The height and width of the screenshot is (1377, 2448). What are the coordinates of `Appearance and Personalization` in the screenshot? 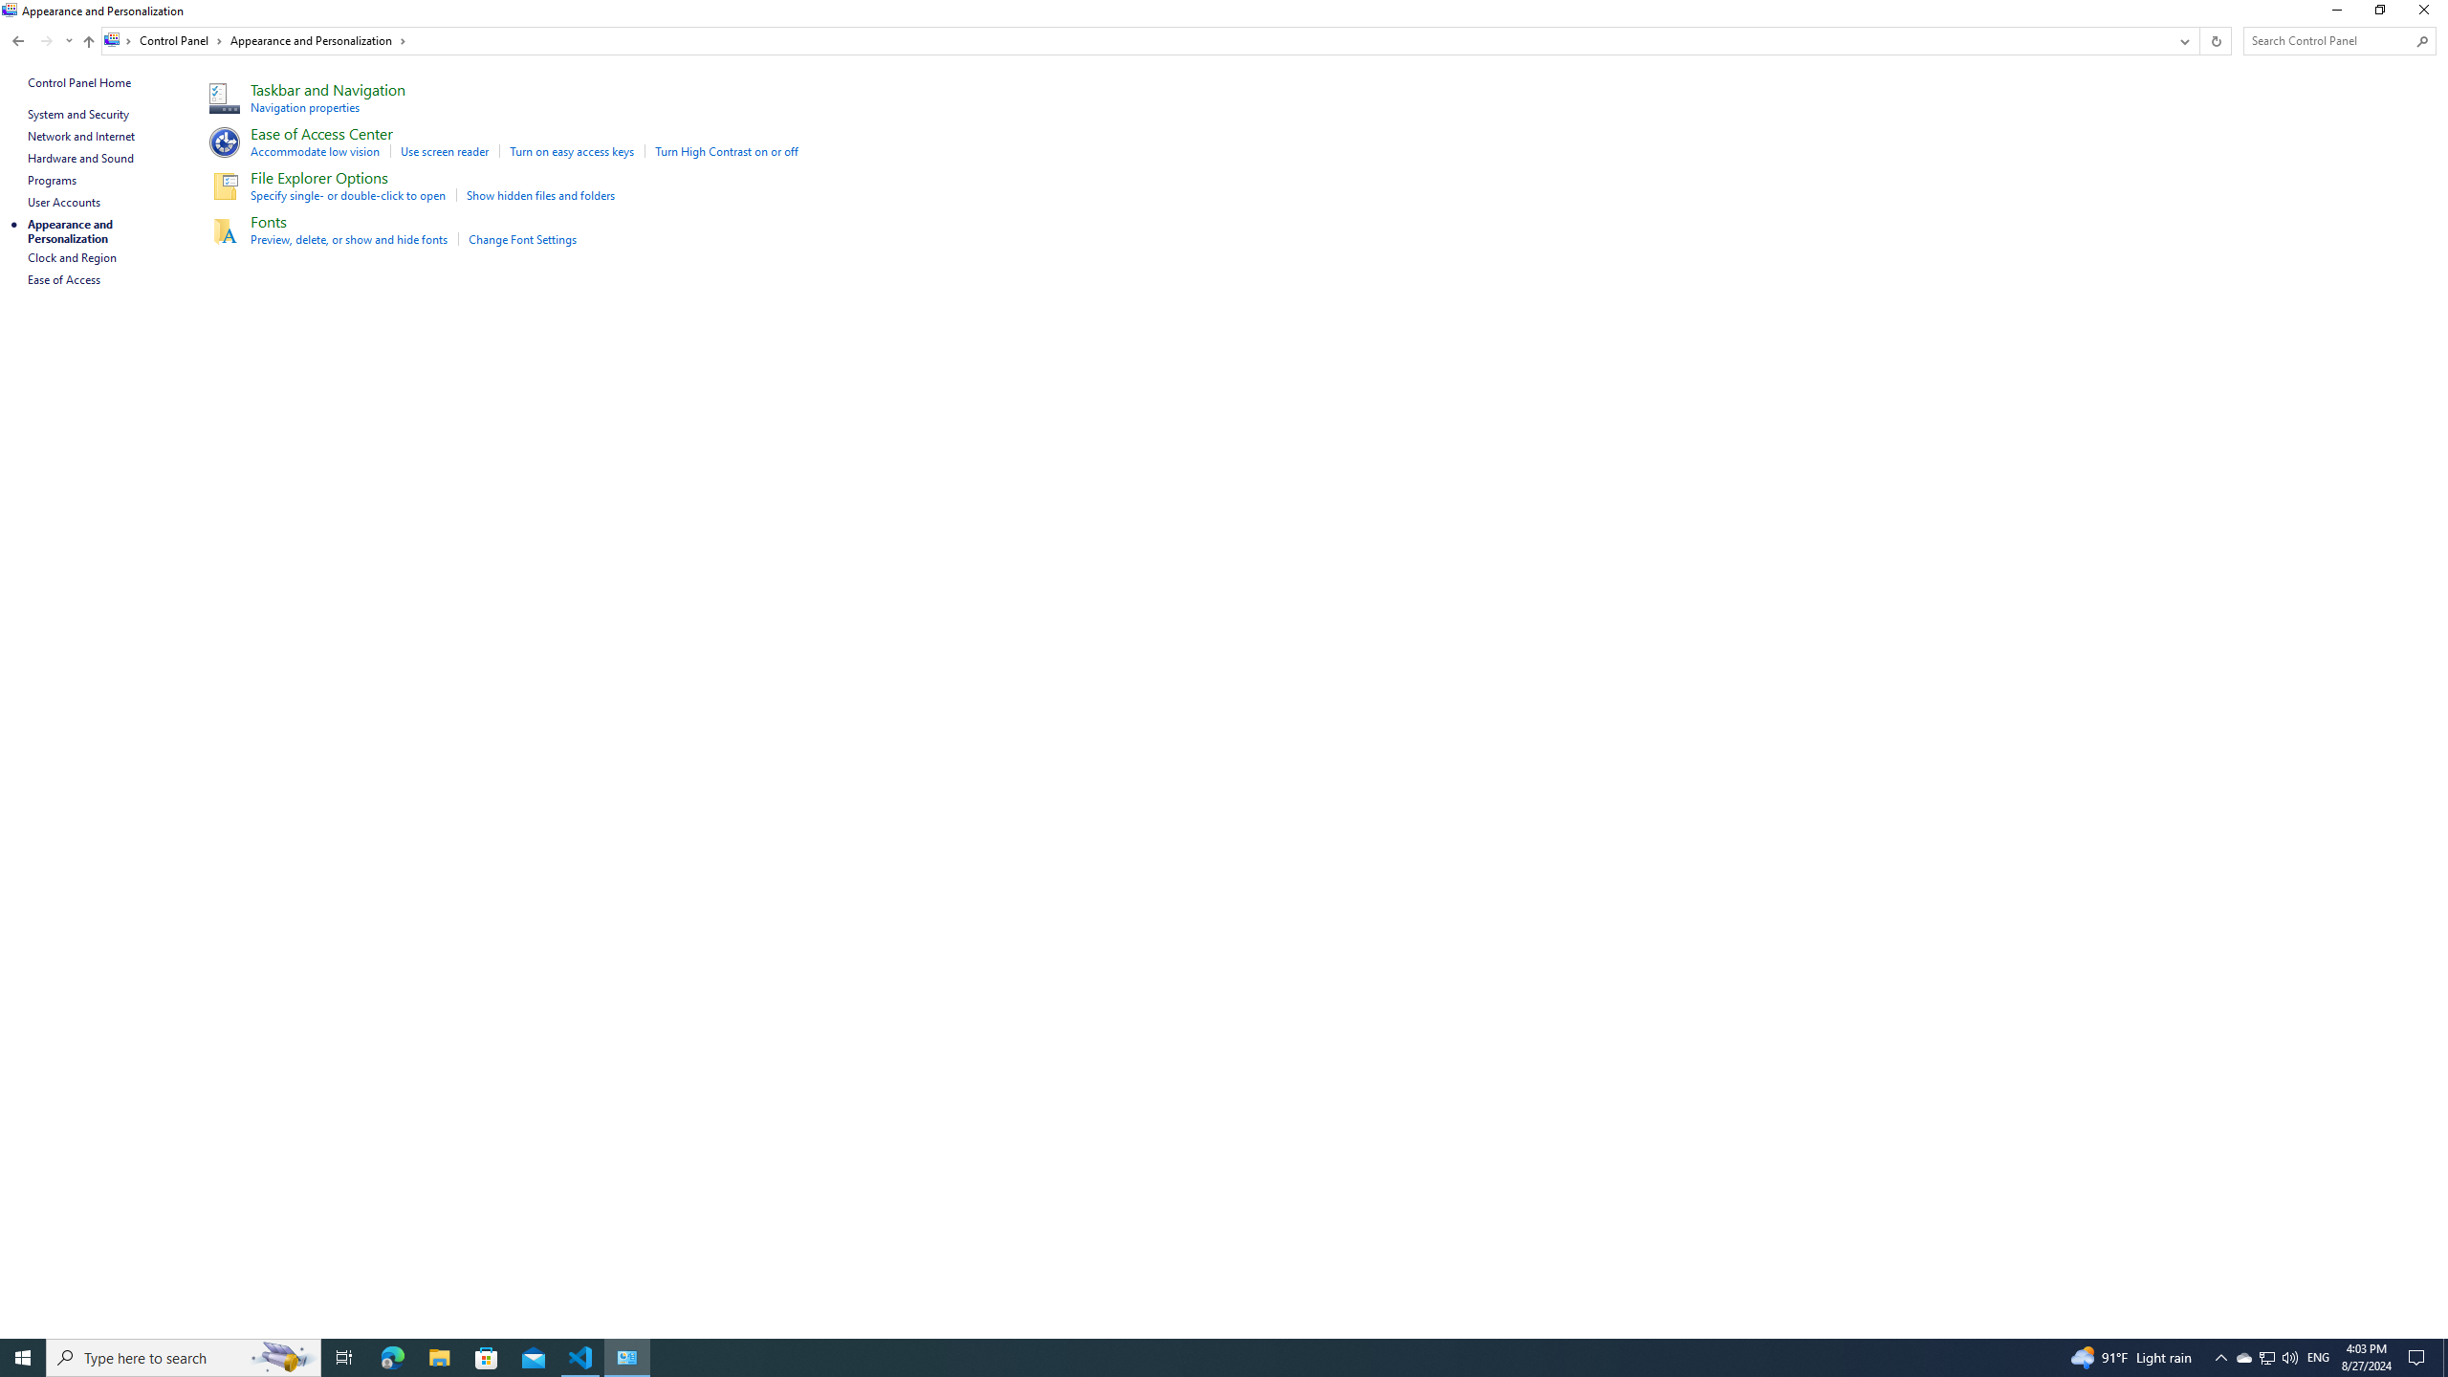 It's located at (319, 40).